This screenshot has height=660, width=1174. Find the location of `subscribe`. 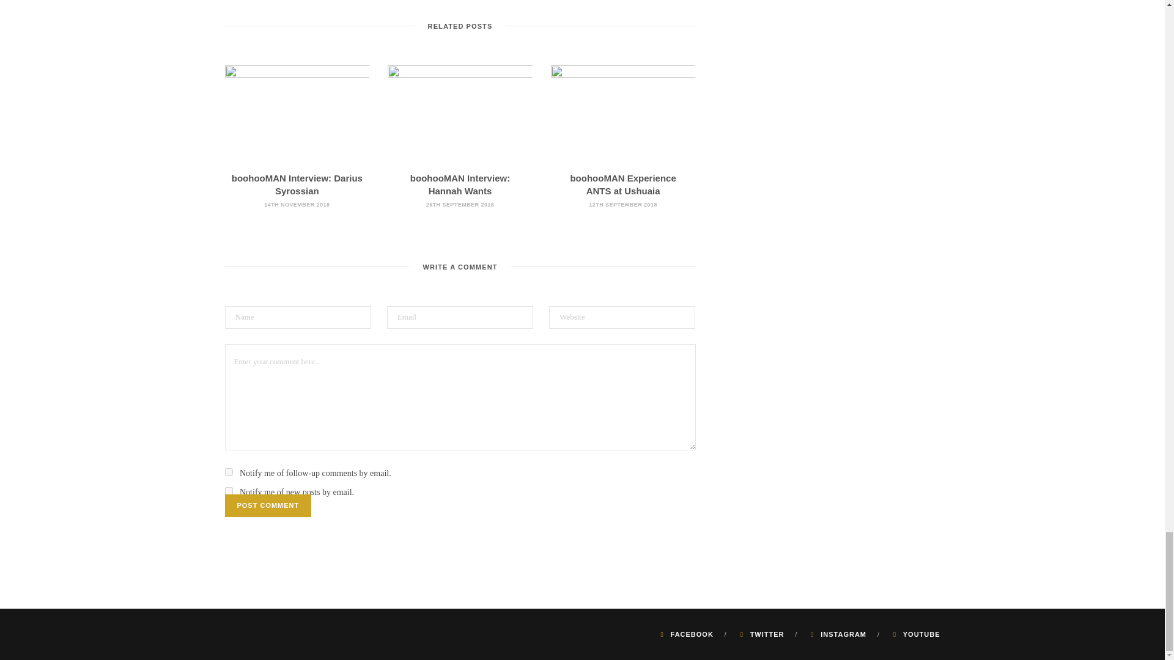

subscribe is located at coordinates (229, 491).